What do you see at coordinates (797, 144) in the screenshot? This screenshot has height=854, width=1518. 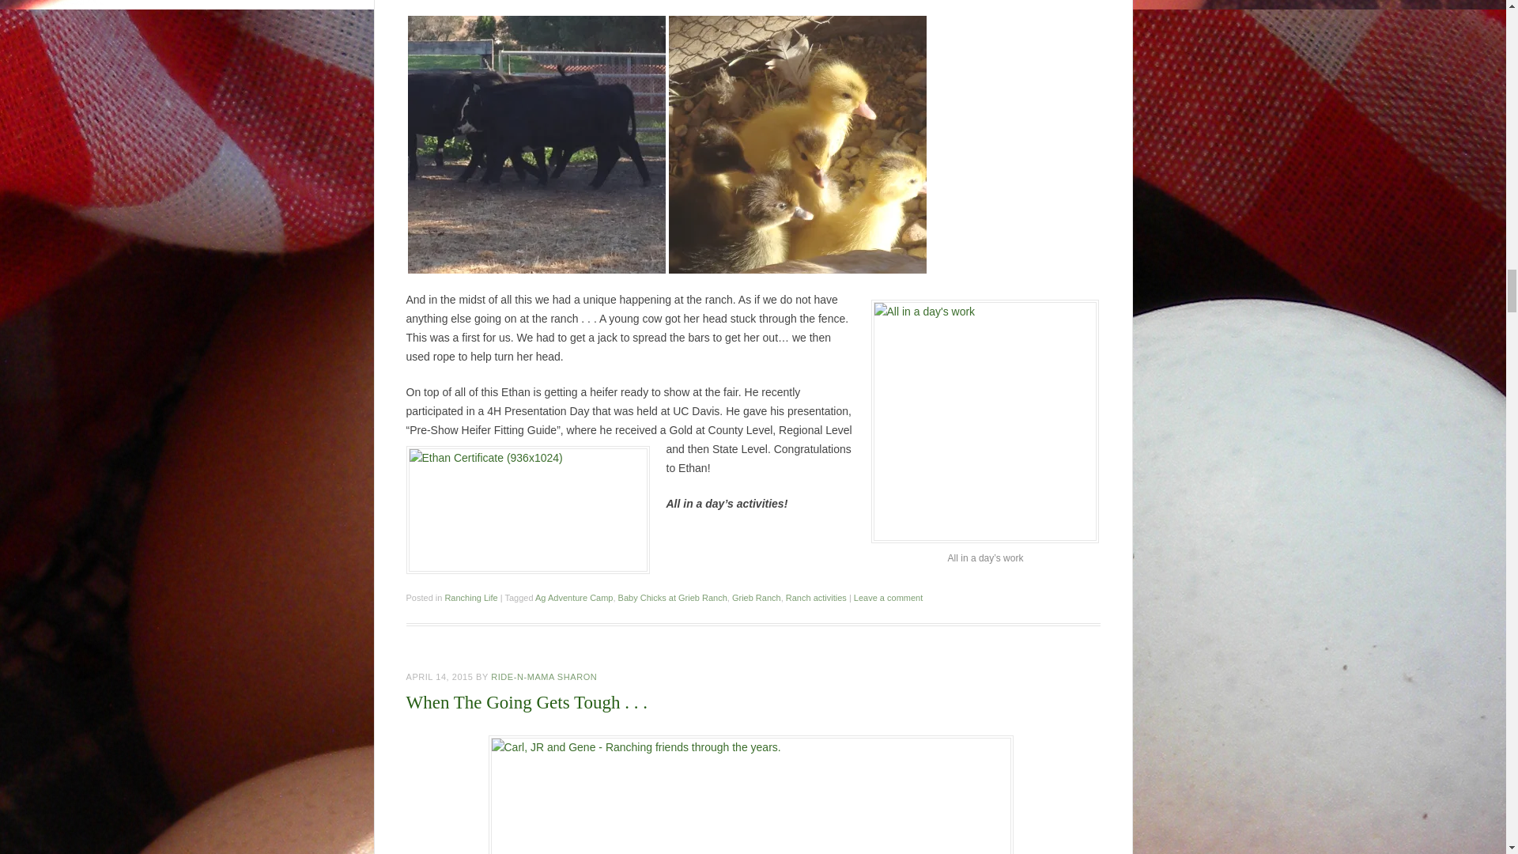 I see `Make Way for Ducklings` at bounding box center [797, 144].